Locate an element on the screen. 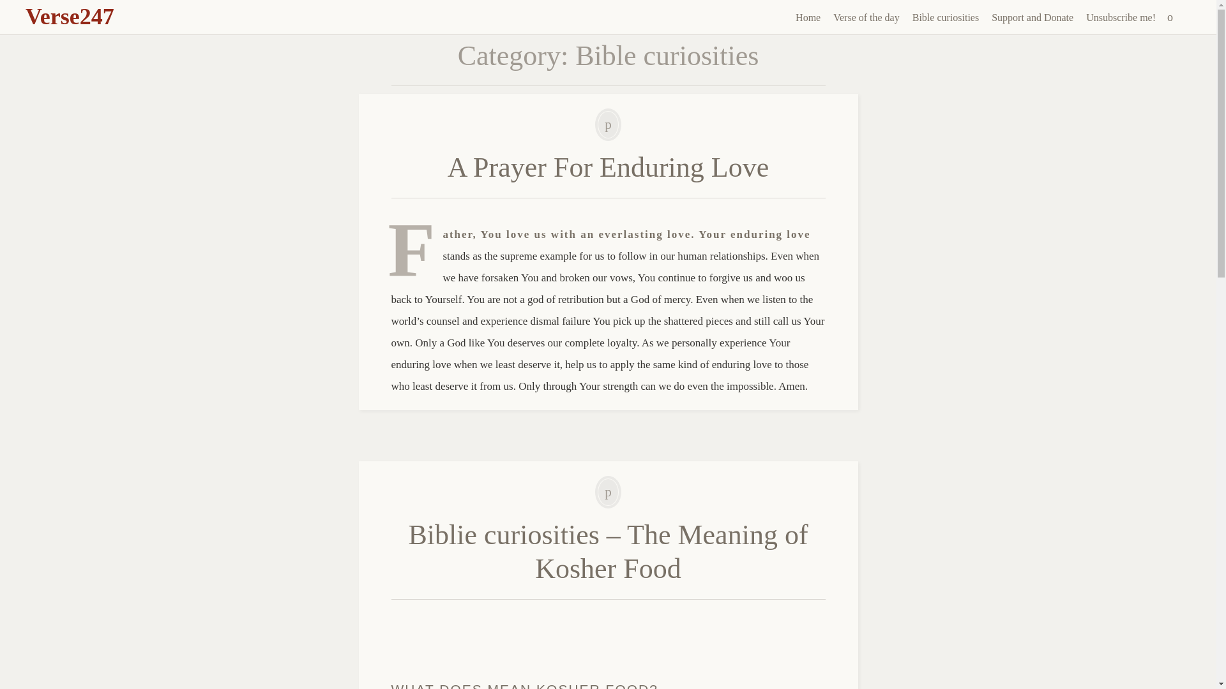  Verse247 is located at coordinates (70, 17).